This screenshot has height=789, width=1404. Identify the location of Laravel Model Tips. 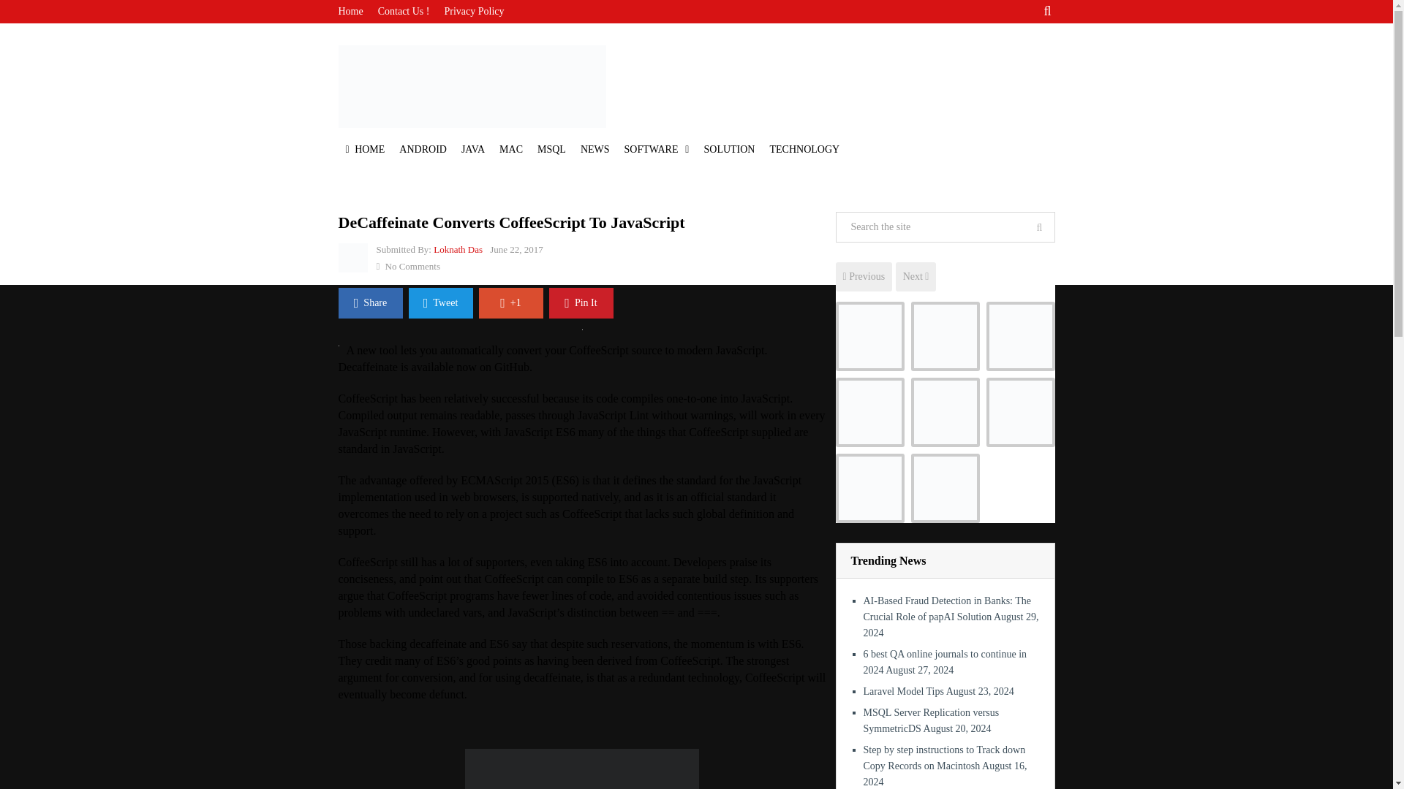
(1019, 336).